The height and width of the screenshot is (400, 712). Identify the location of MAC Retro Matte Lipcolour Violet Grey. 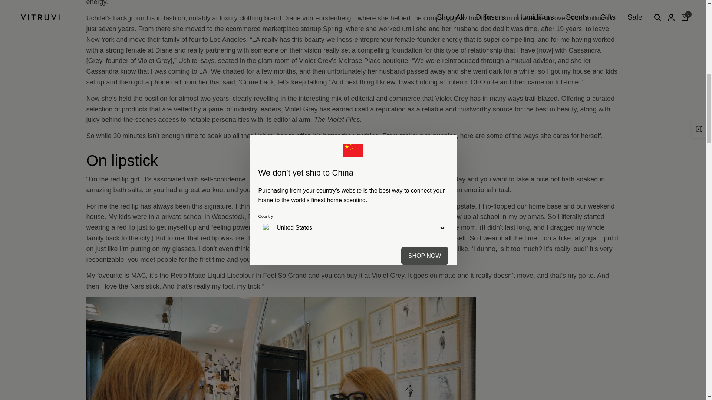
(238, 276).